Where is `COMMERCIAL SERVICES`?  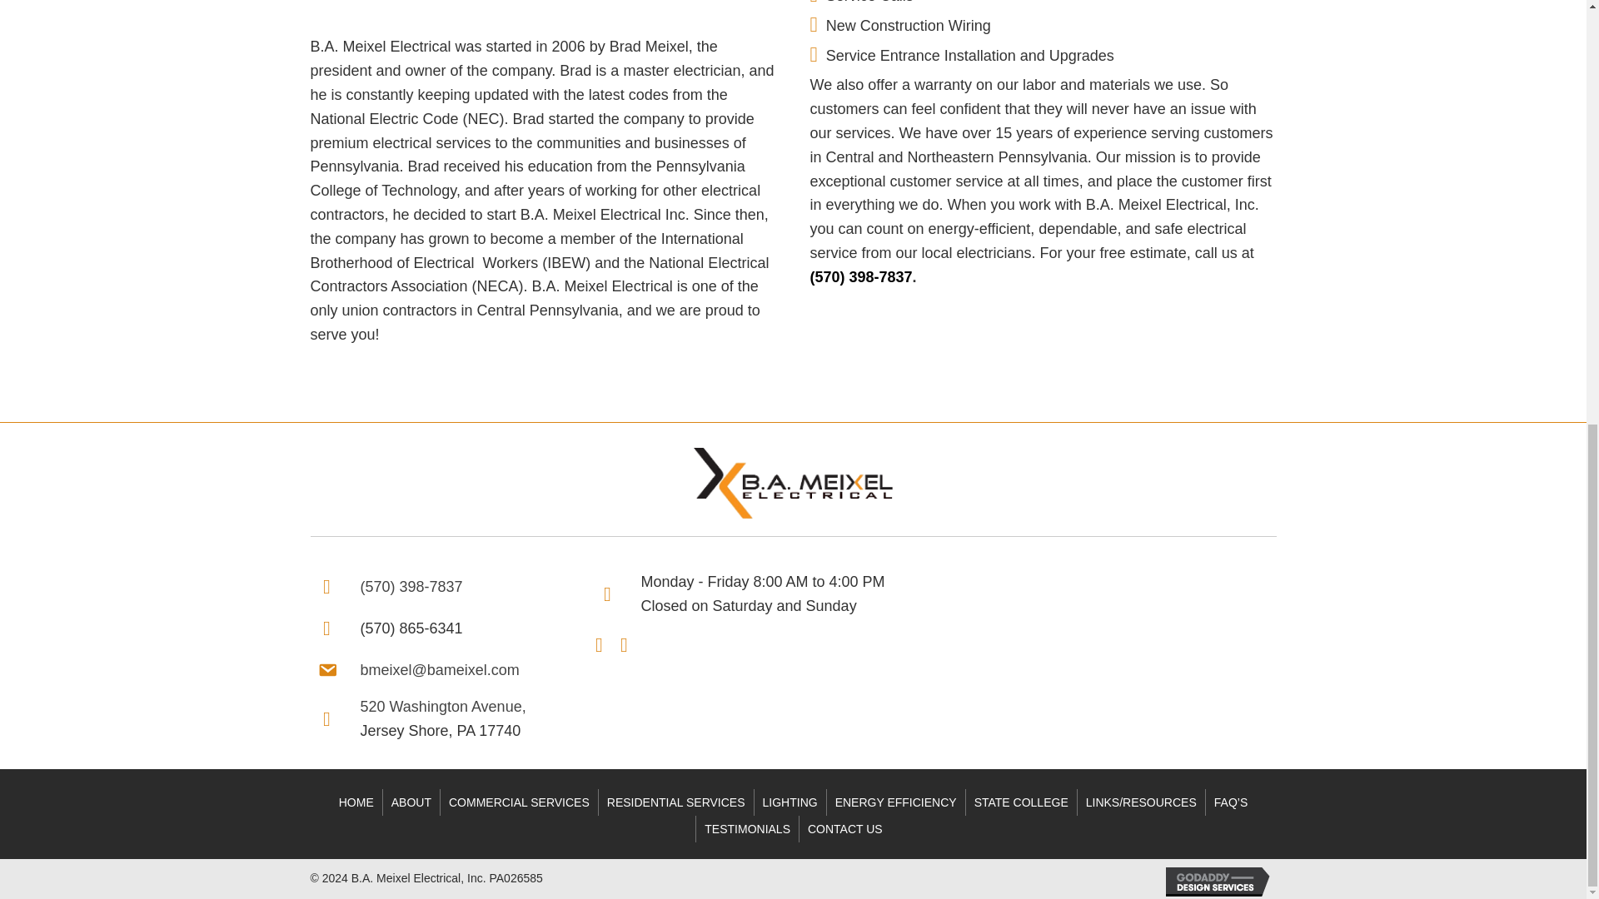
COMMERCIAL SERVICES is located at coordinates (520, 802).